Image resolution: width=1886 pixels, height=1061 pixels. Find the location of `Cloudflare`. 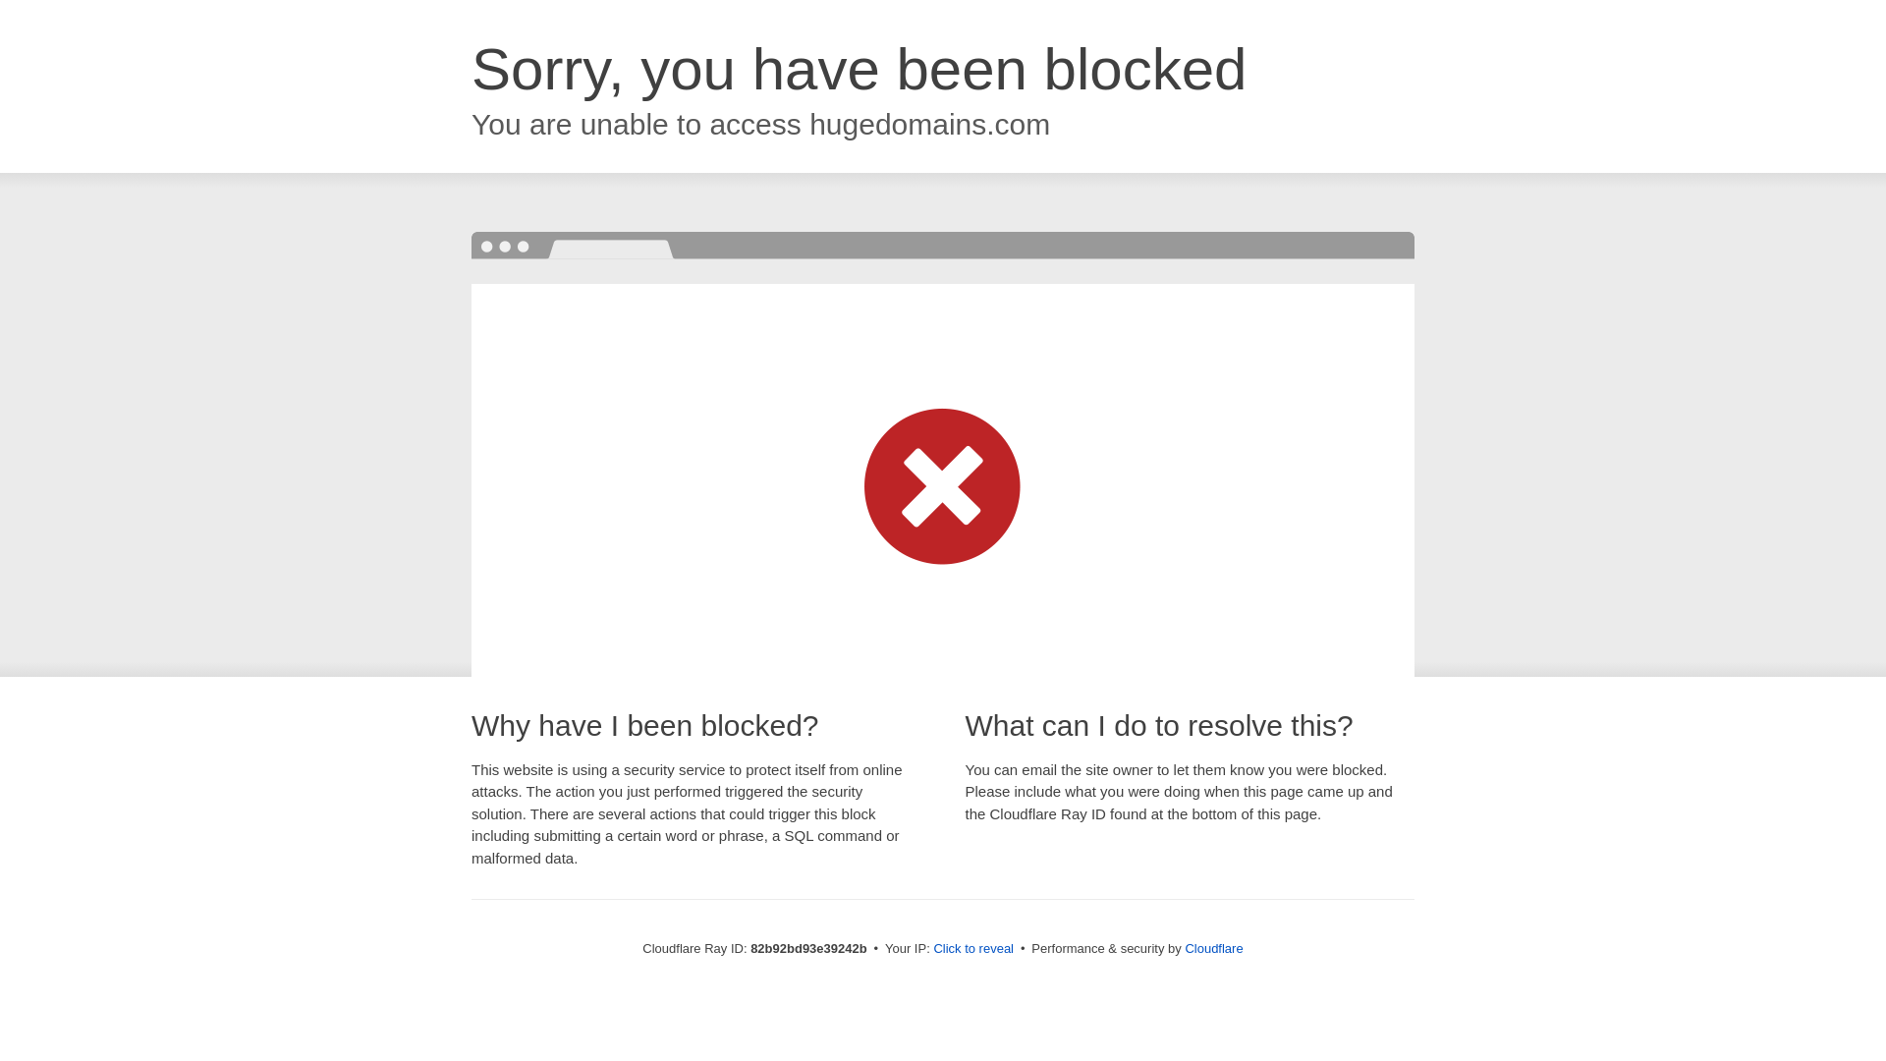

Cloudflare is located at coordinates (1214, 949).